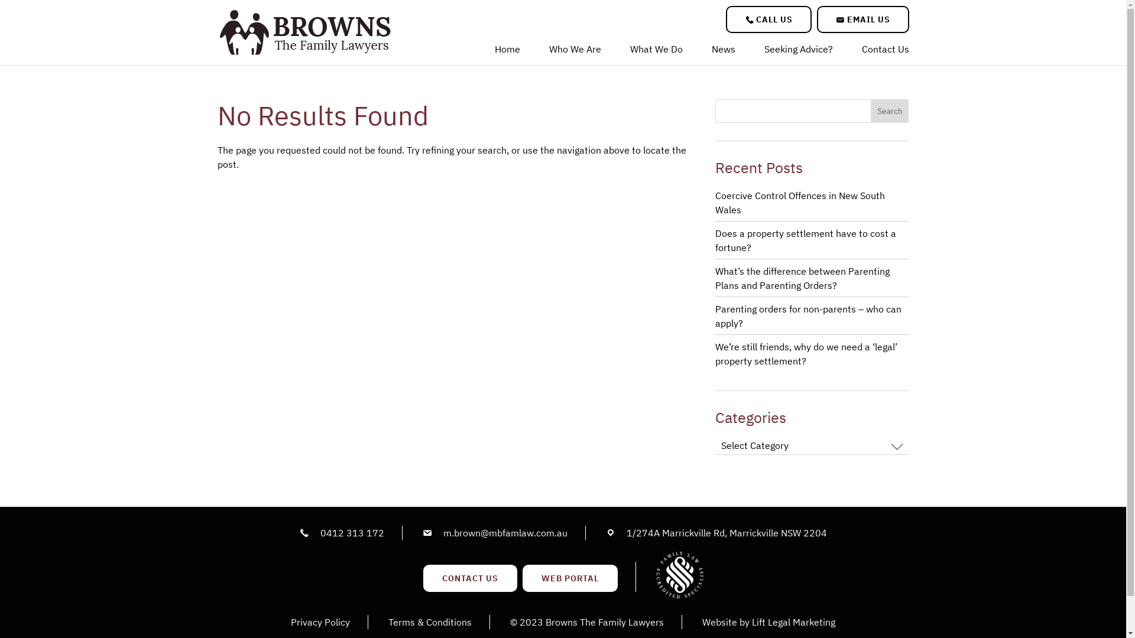 The image size is (1135, 638). Describe the element at coordinates (768, 19) in the screenshot. I see `CALL US` at that location.